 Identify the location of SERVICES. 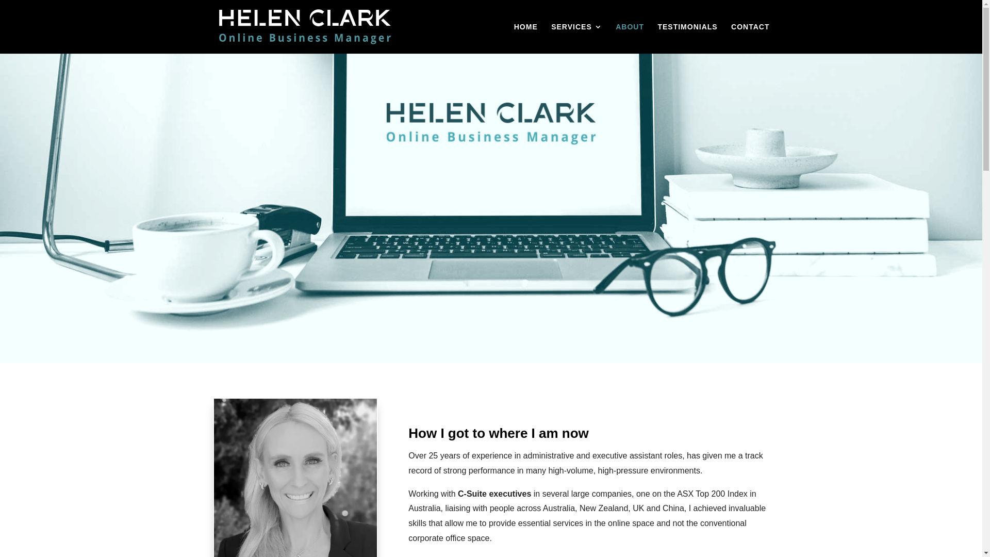
(576, 38).